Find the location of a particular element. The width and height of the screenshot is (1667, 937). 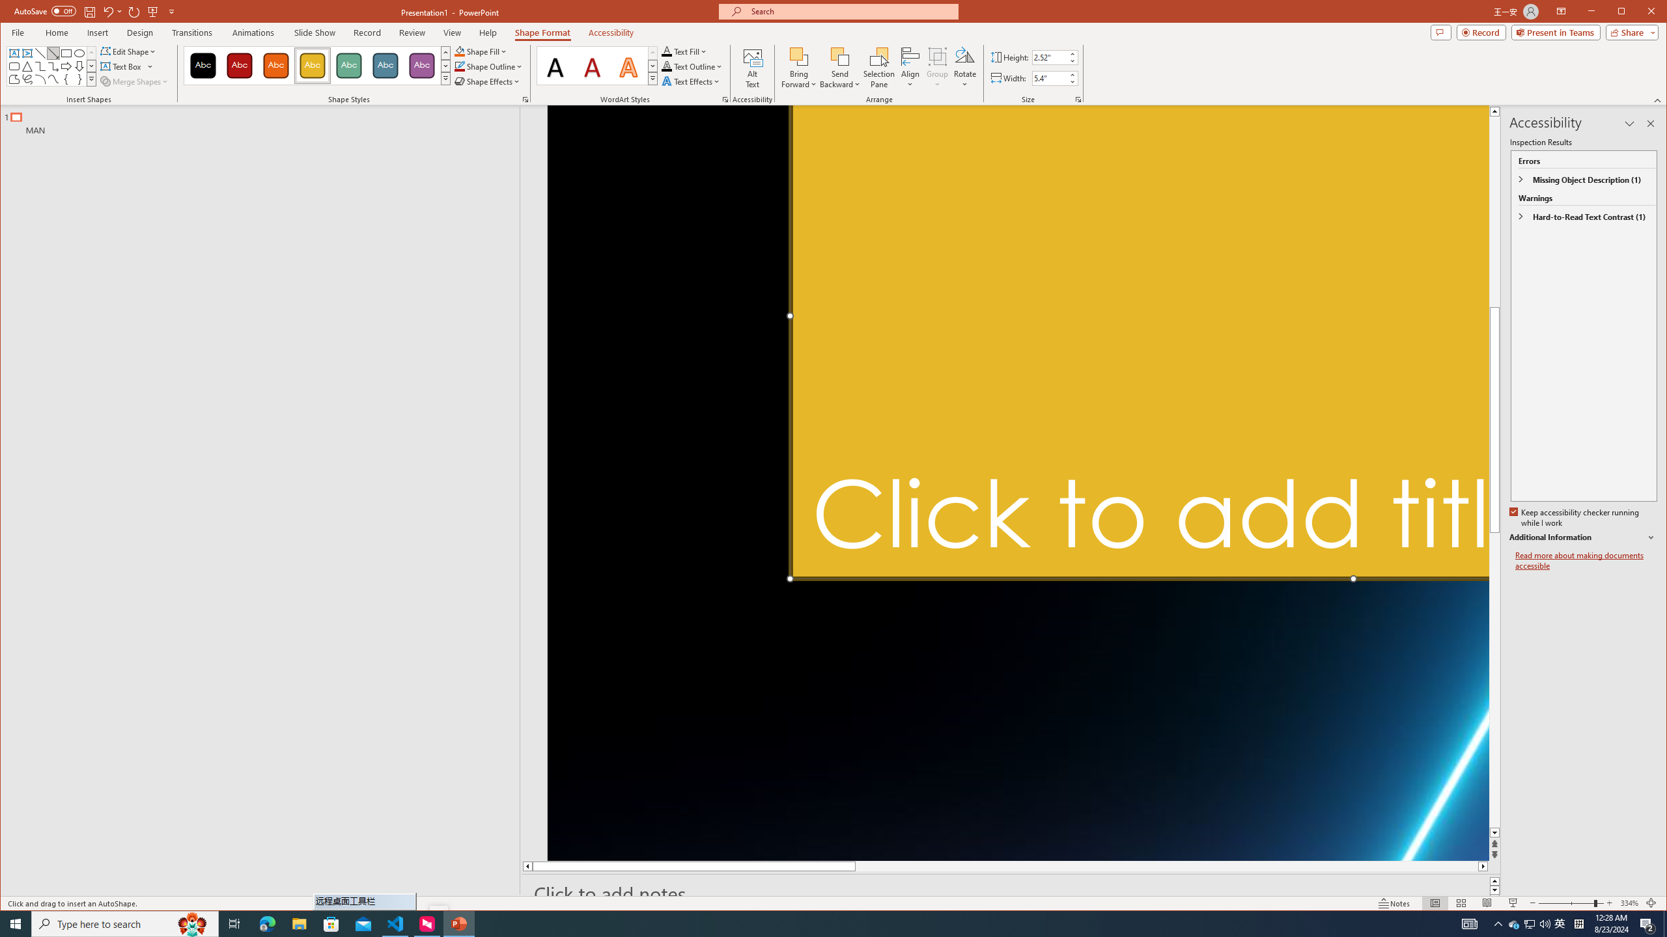

Shape Height is located at coordinates (1050, 57).